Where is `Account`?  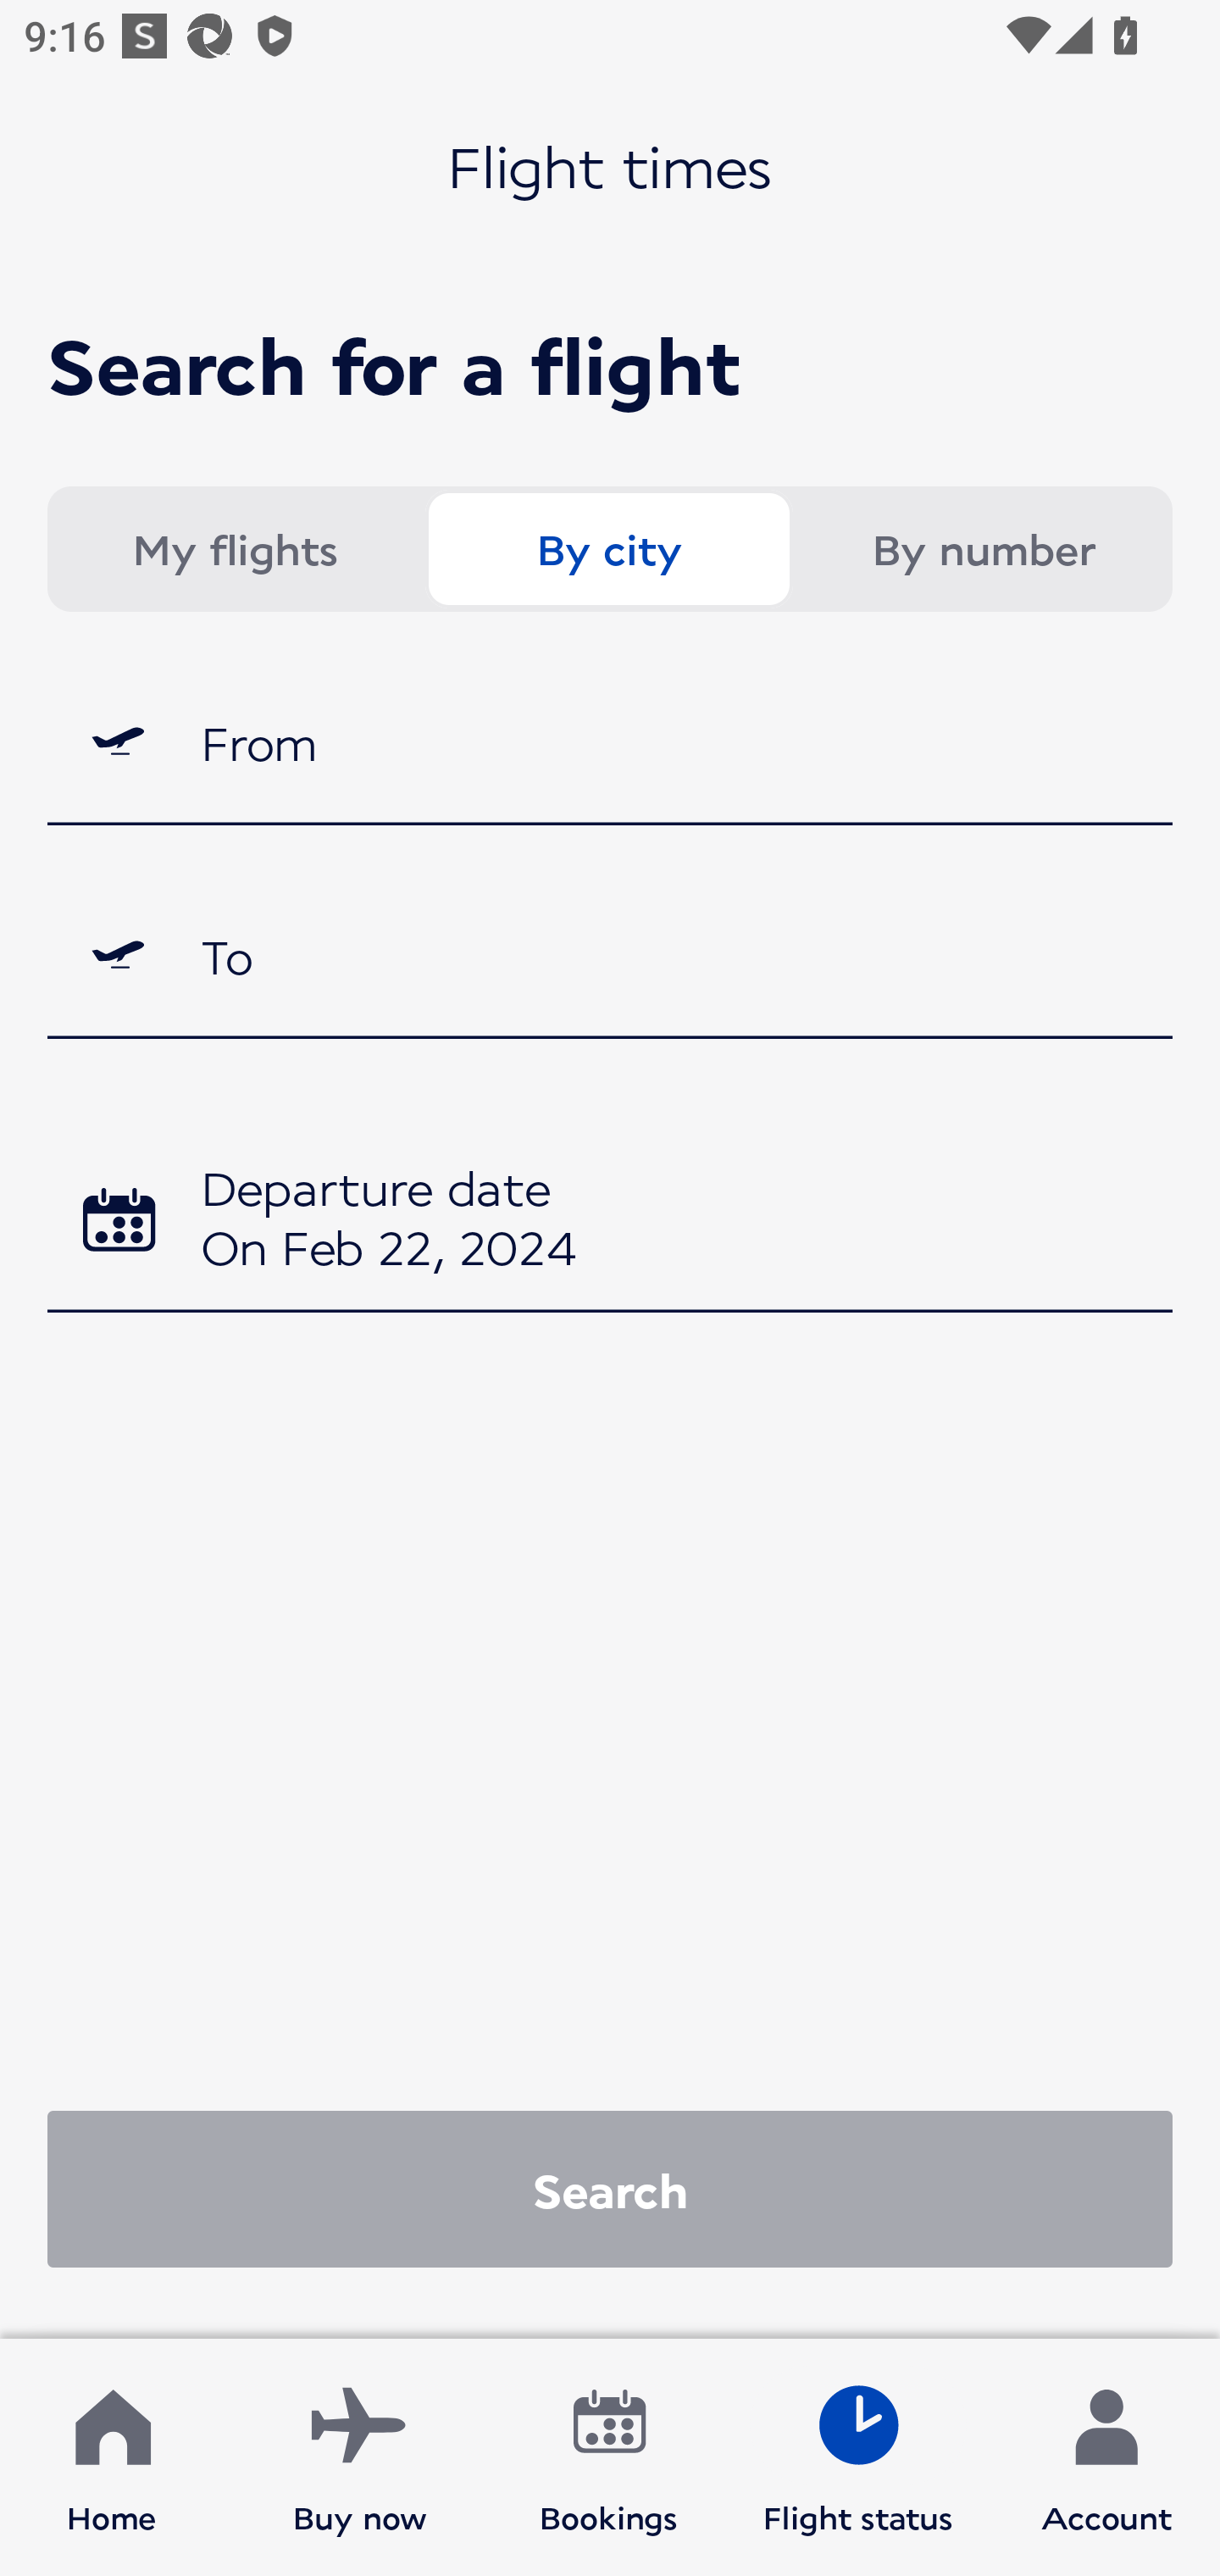
Account is located at coordinates (1106, 2457).